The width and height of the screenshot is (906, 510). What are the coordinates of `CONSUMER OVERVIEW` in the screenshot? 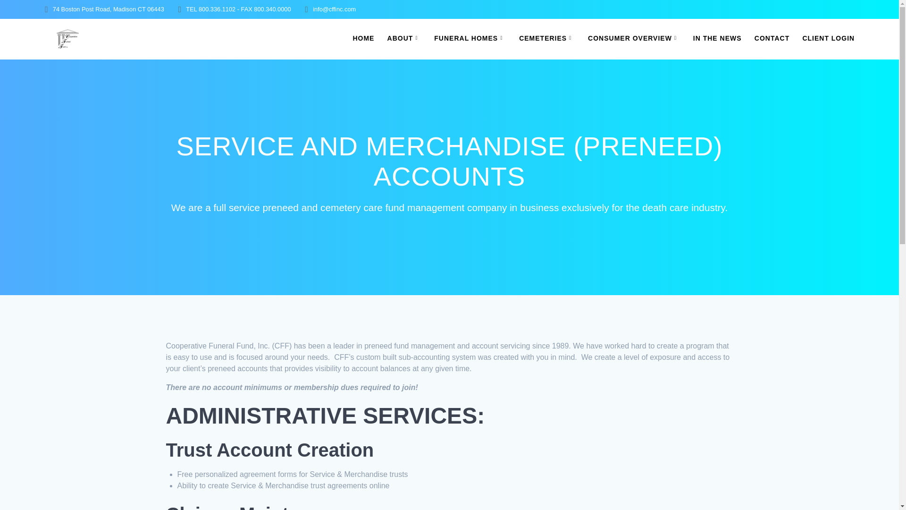 It's located at (634, 39).